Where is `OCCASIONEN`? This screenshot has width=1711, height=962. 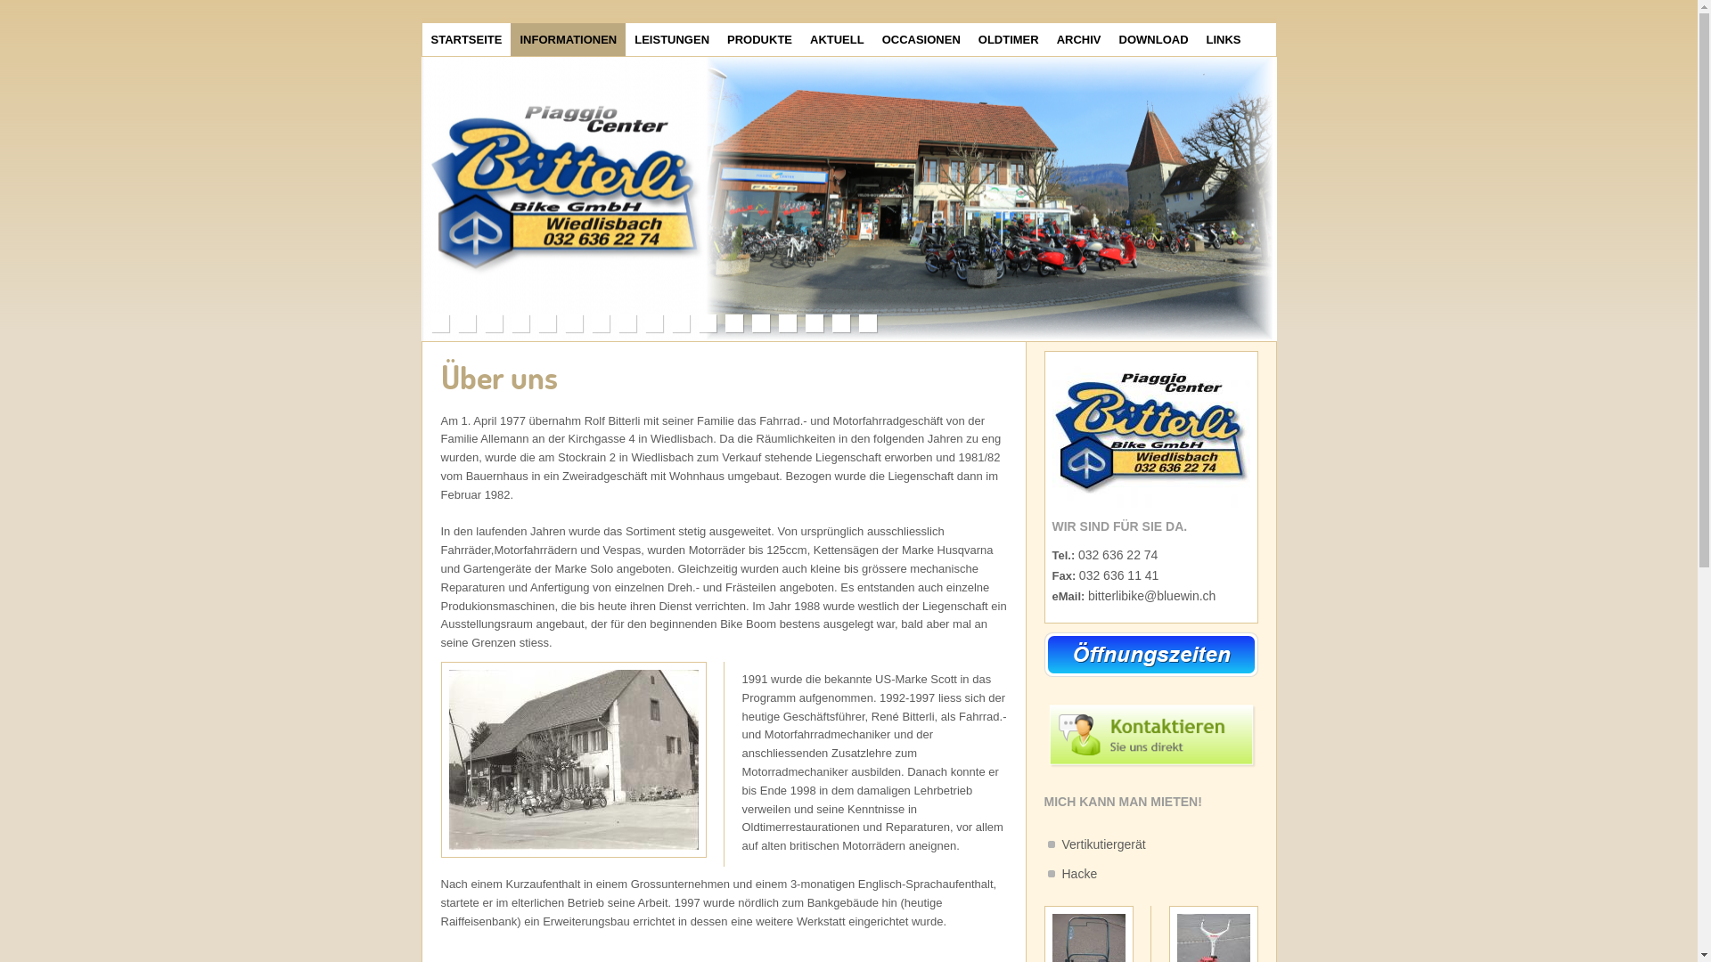
OCCASIONEN is located at coordinates (921, 39).